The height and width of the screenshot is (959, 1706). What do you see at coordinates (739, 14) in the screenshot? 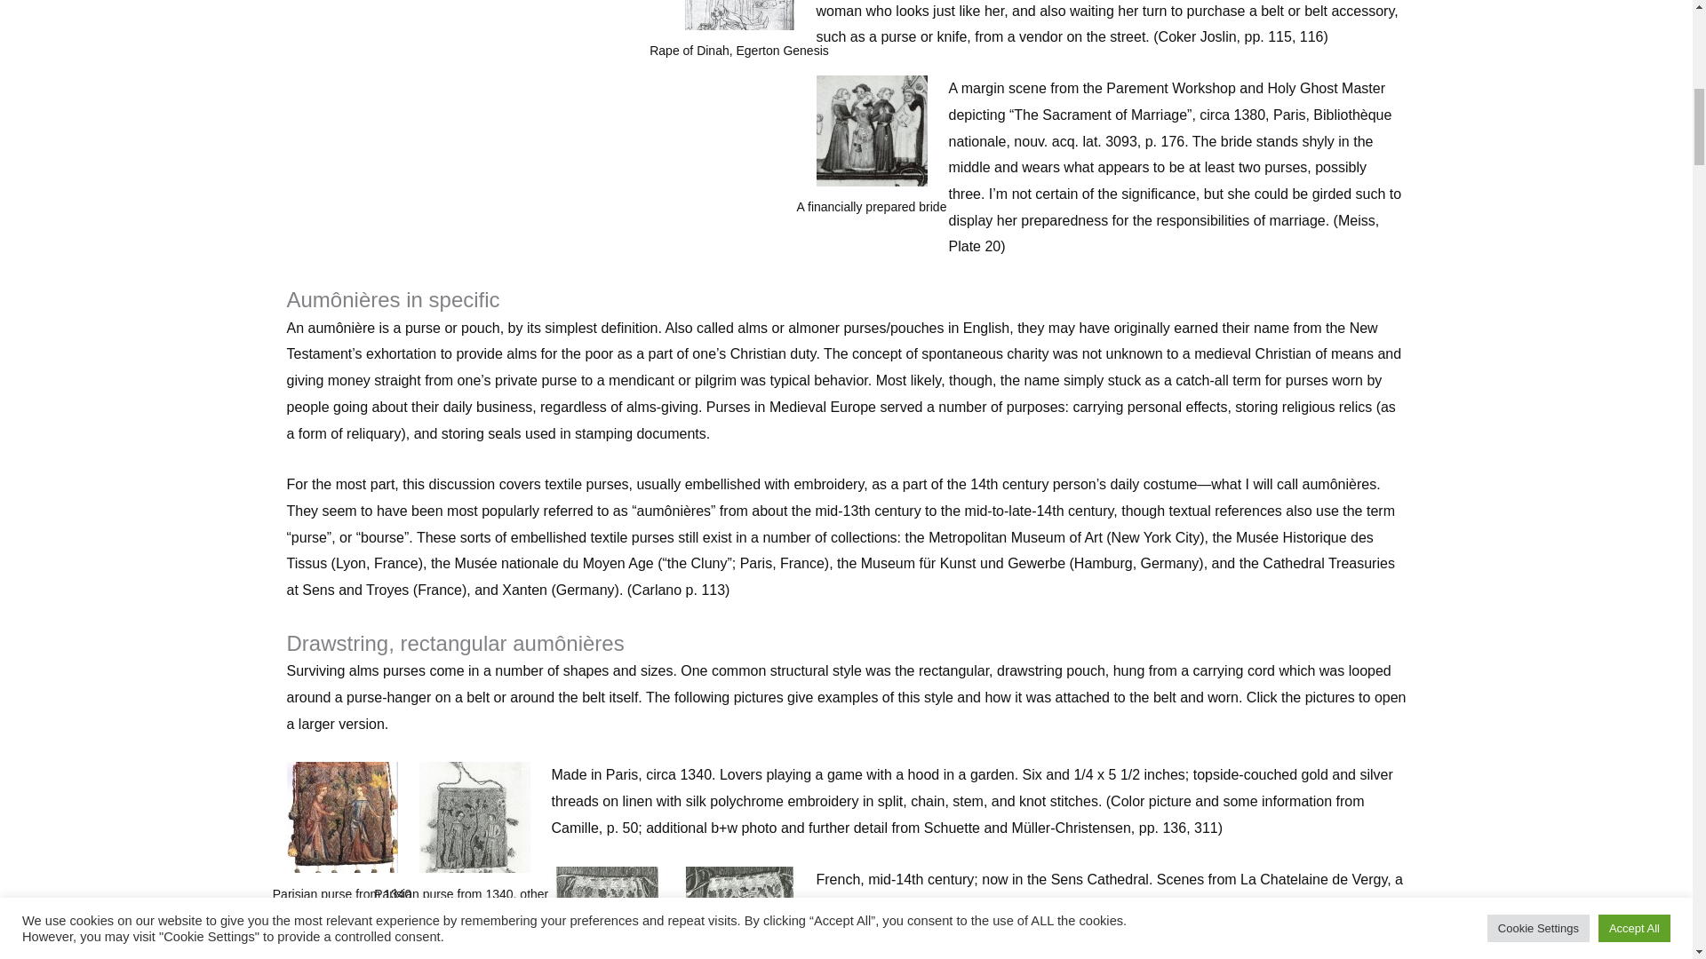
I see `Rape of Dinah, Egerton Genesis` at bounding box center [739, 14].